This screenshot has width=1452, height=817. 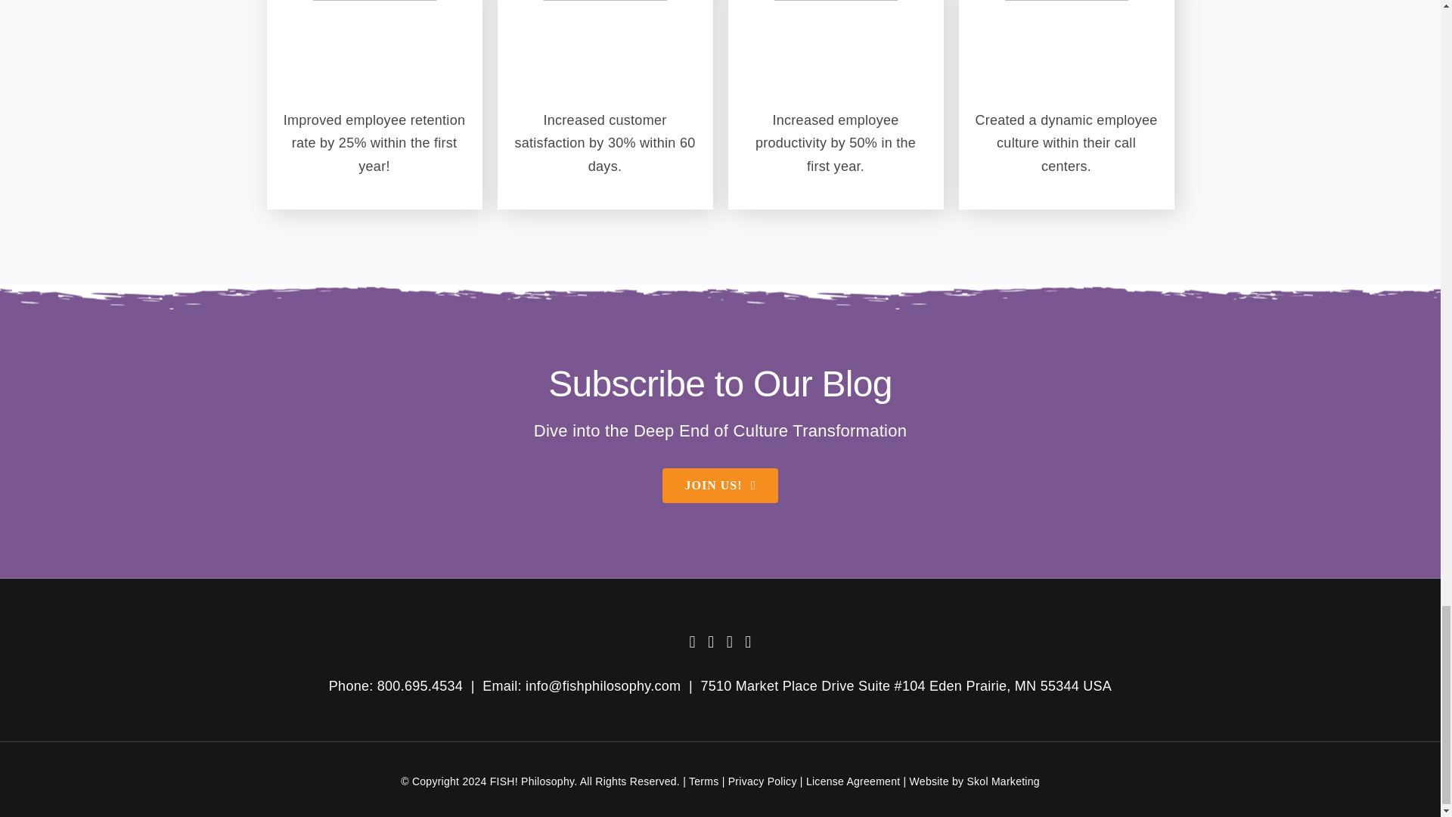 What do you see at coordinates (835, 54) in the screenshot?
I see `fishatwork3` at bounding box center [835, 54].